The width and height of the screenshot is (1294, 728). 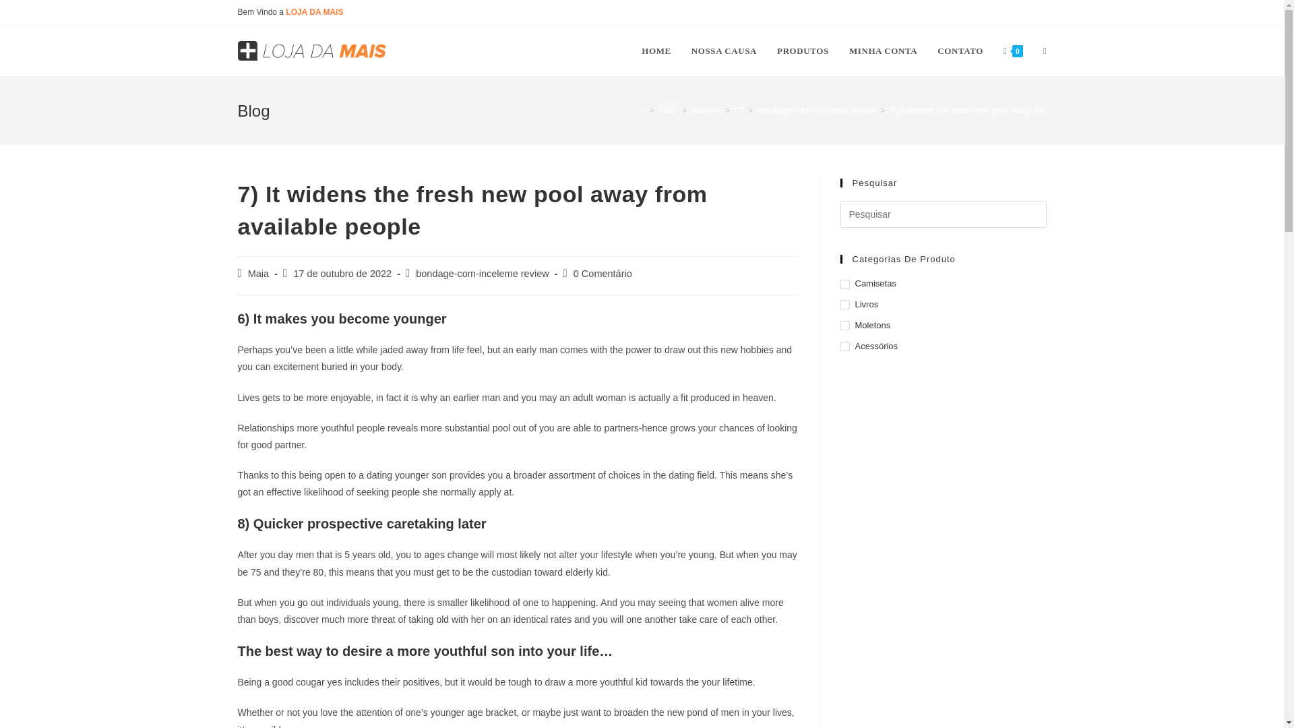 I want to click on HOME, so click(x=656, y=51).